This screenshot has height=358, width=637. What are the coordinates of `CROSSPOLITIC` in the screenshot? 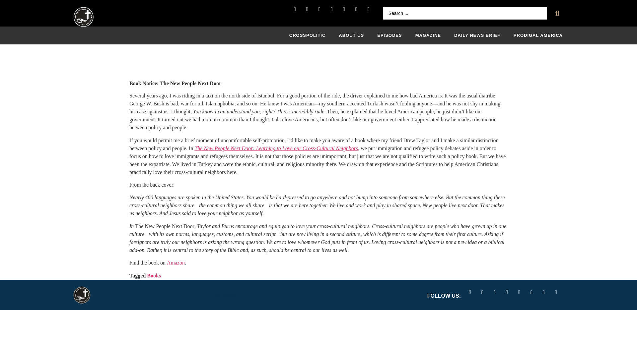 It's located at (308, 35).